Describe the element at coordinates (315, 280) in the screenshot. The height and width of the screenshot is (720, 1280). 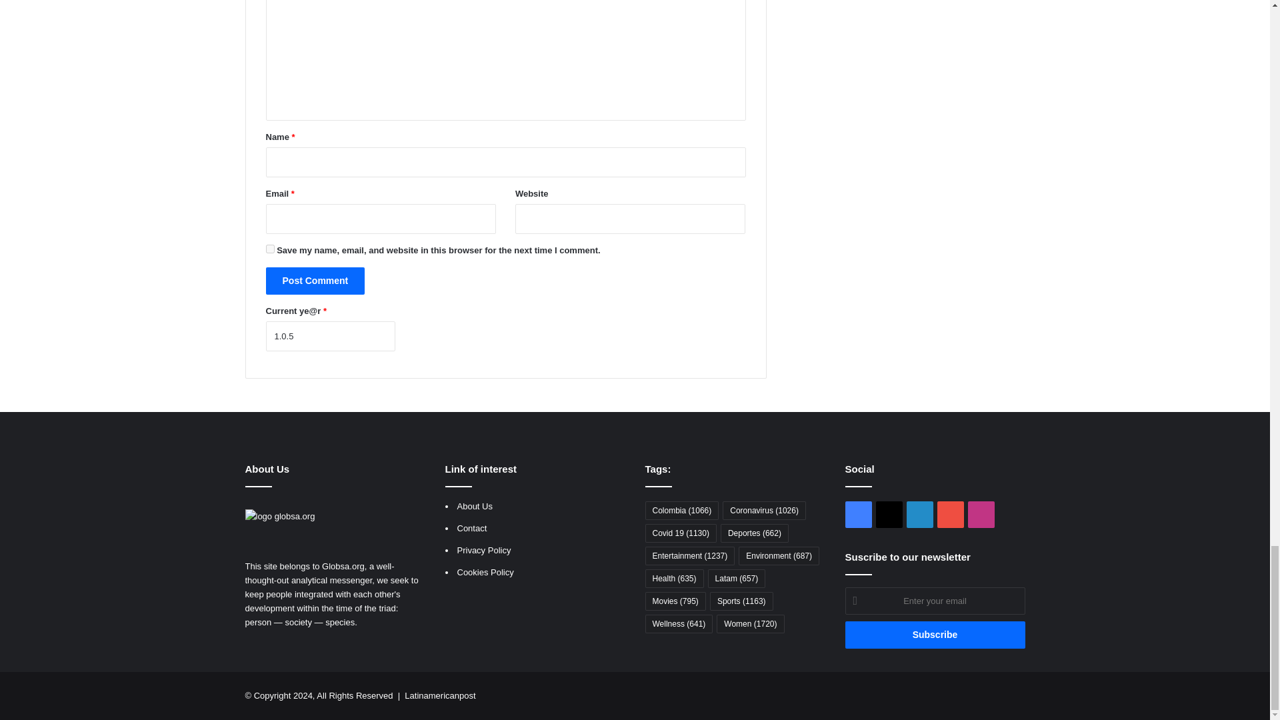
I see `Post Comment` at that location.